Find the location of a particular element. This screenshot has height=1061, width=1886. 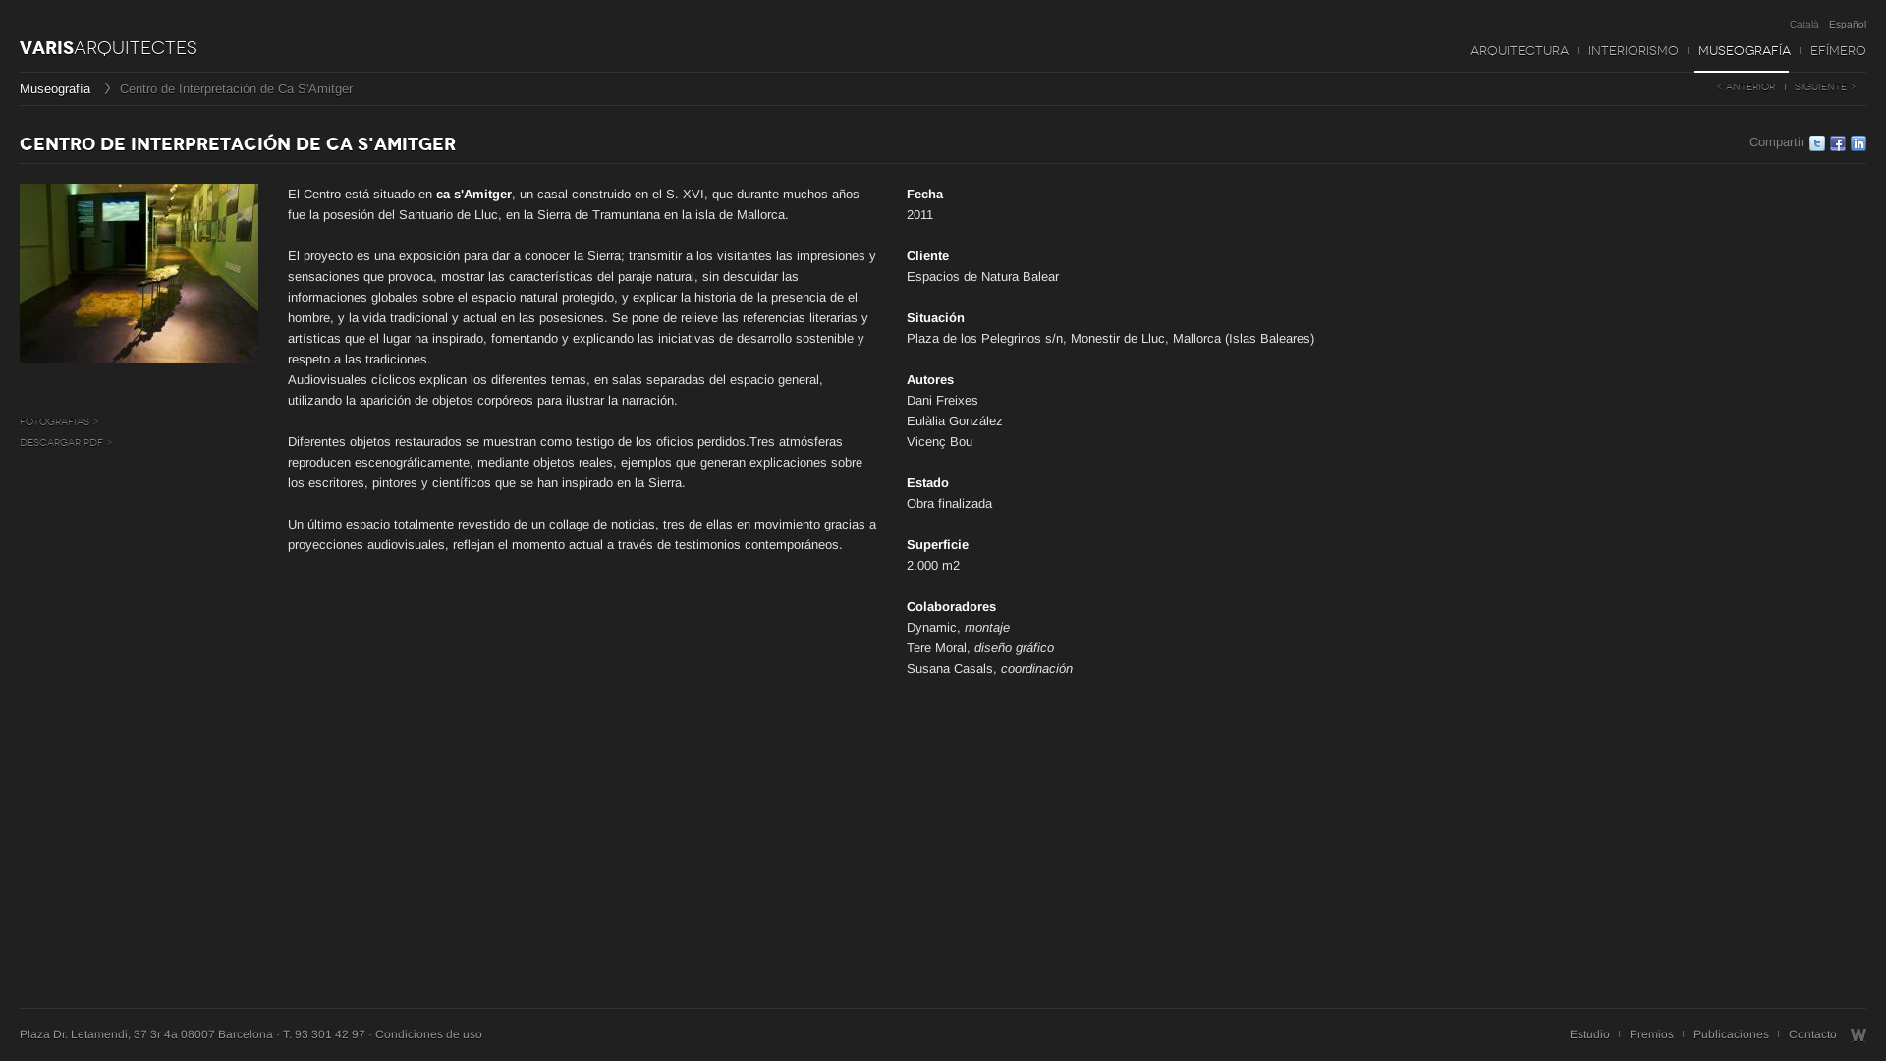

< Anterior is located at coordinates (1746, 86).